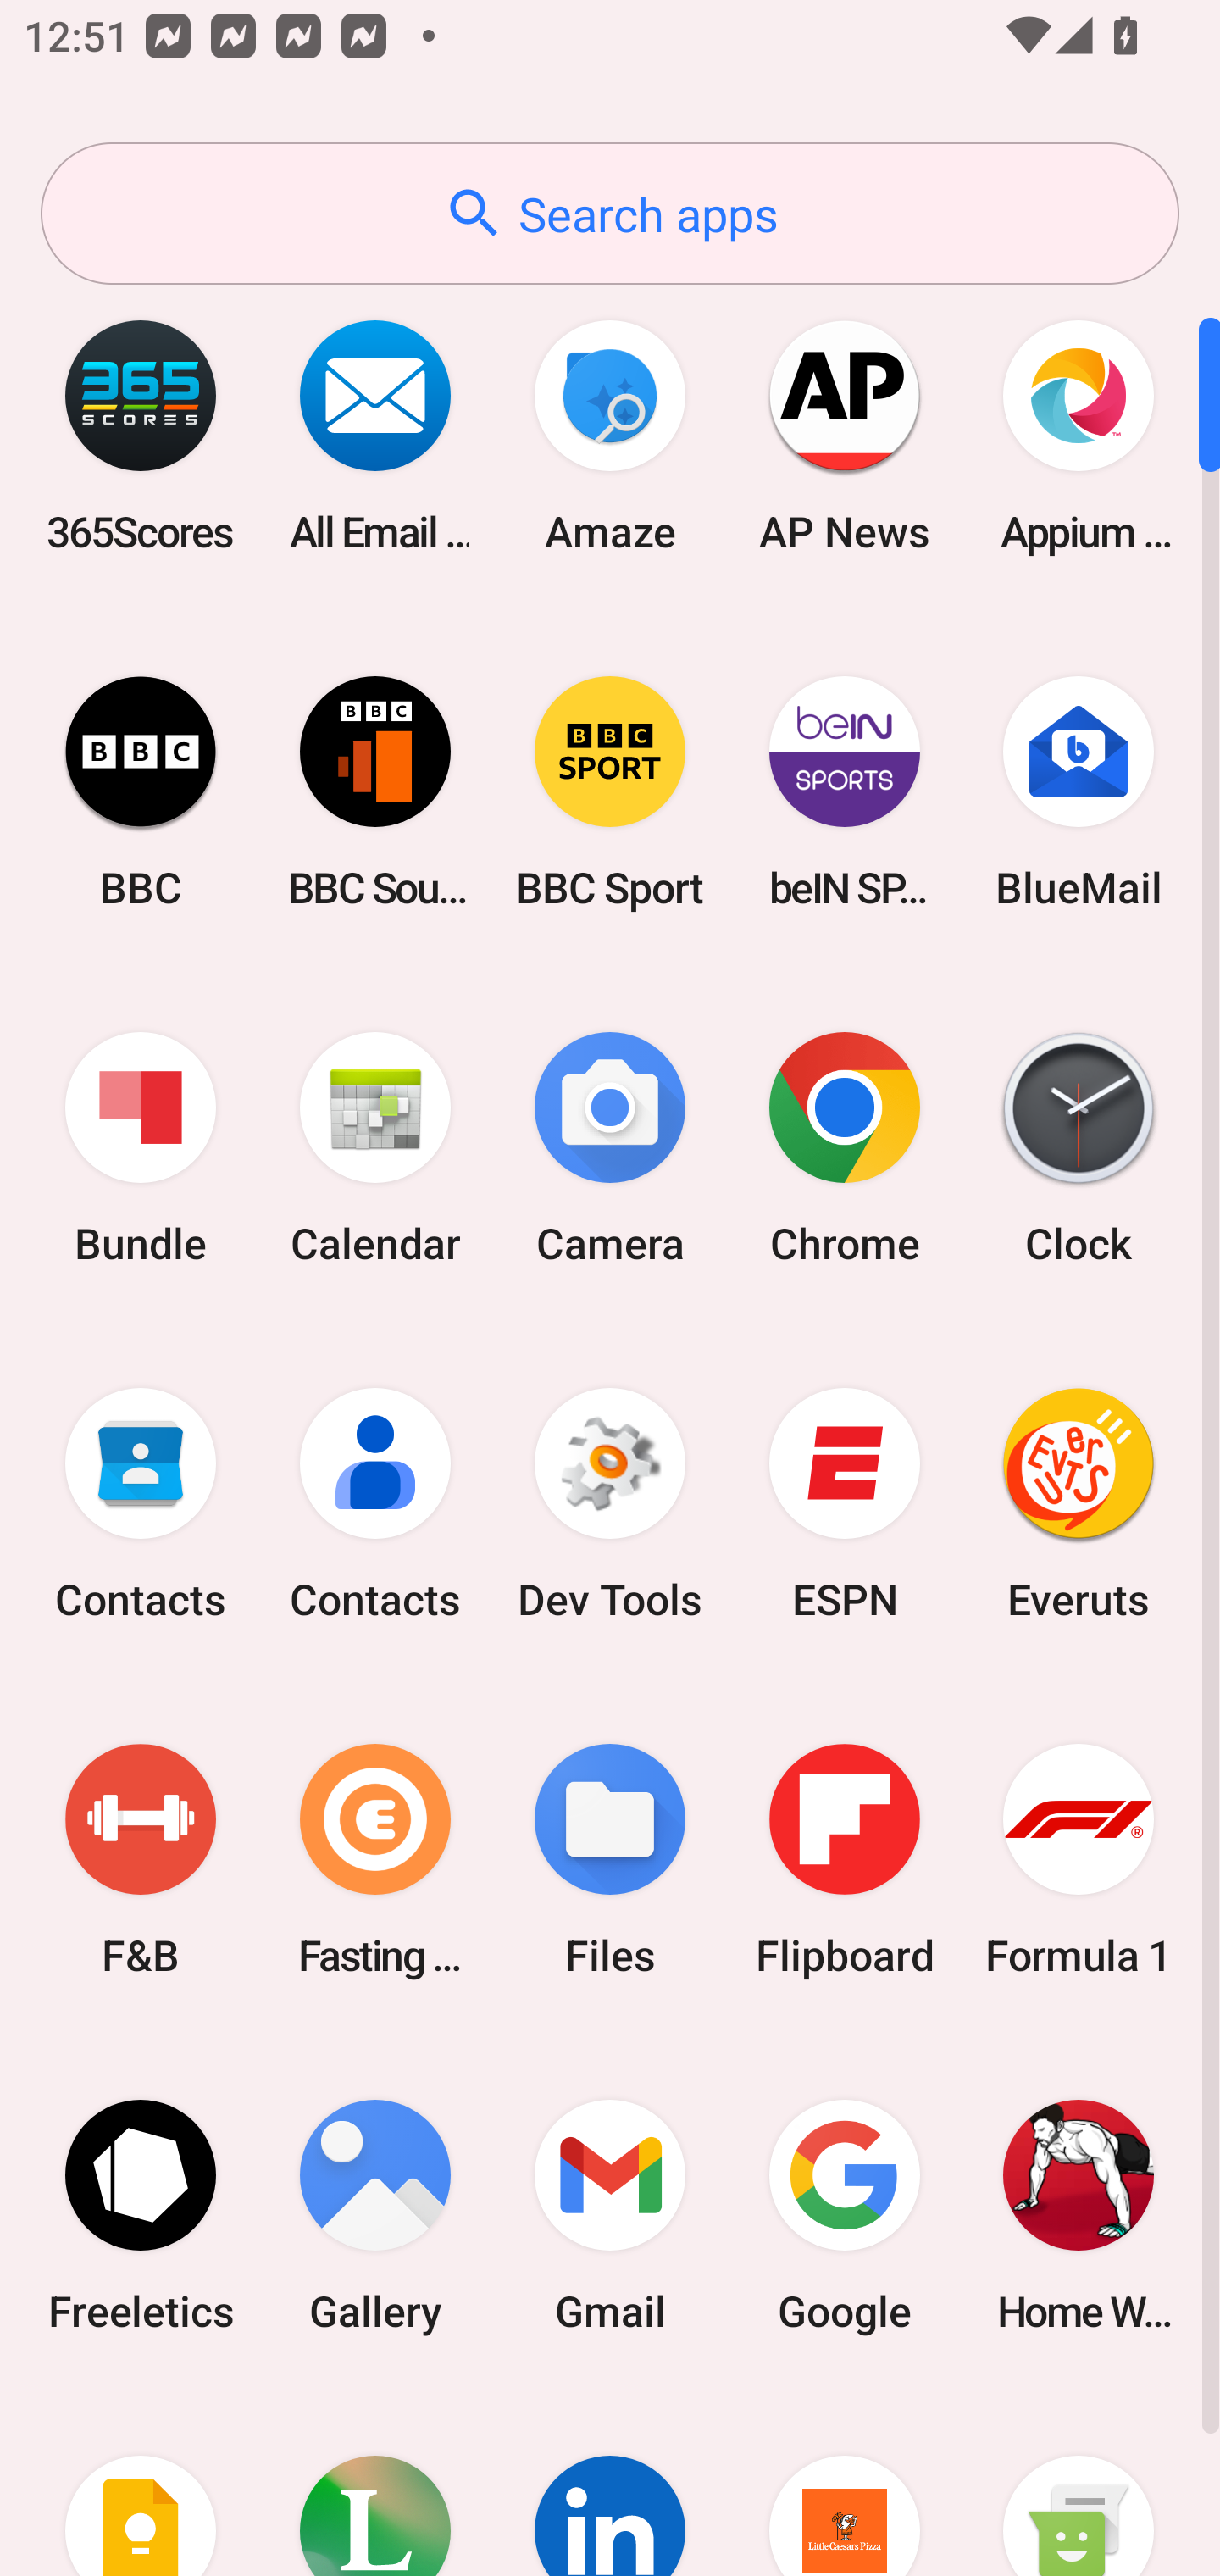  What do you see at coordinates (375, 1149) in the screenshot?
I see `Calendar` at bounding box center [375, 1149].